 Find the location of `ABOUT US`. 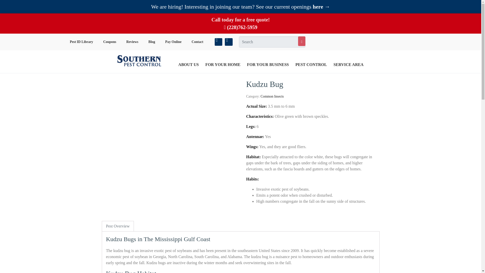

ABOUT US is located at coordinates (188, 65).